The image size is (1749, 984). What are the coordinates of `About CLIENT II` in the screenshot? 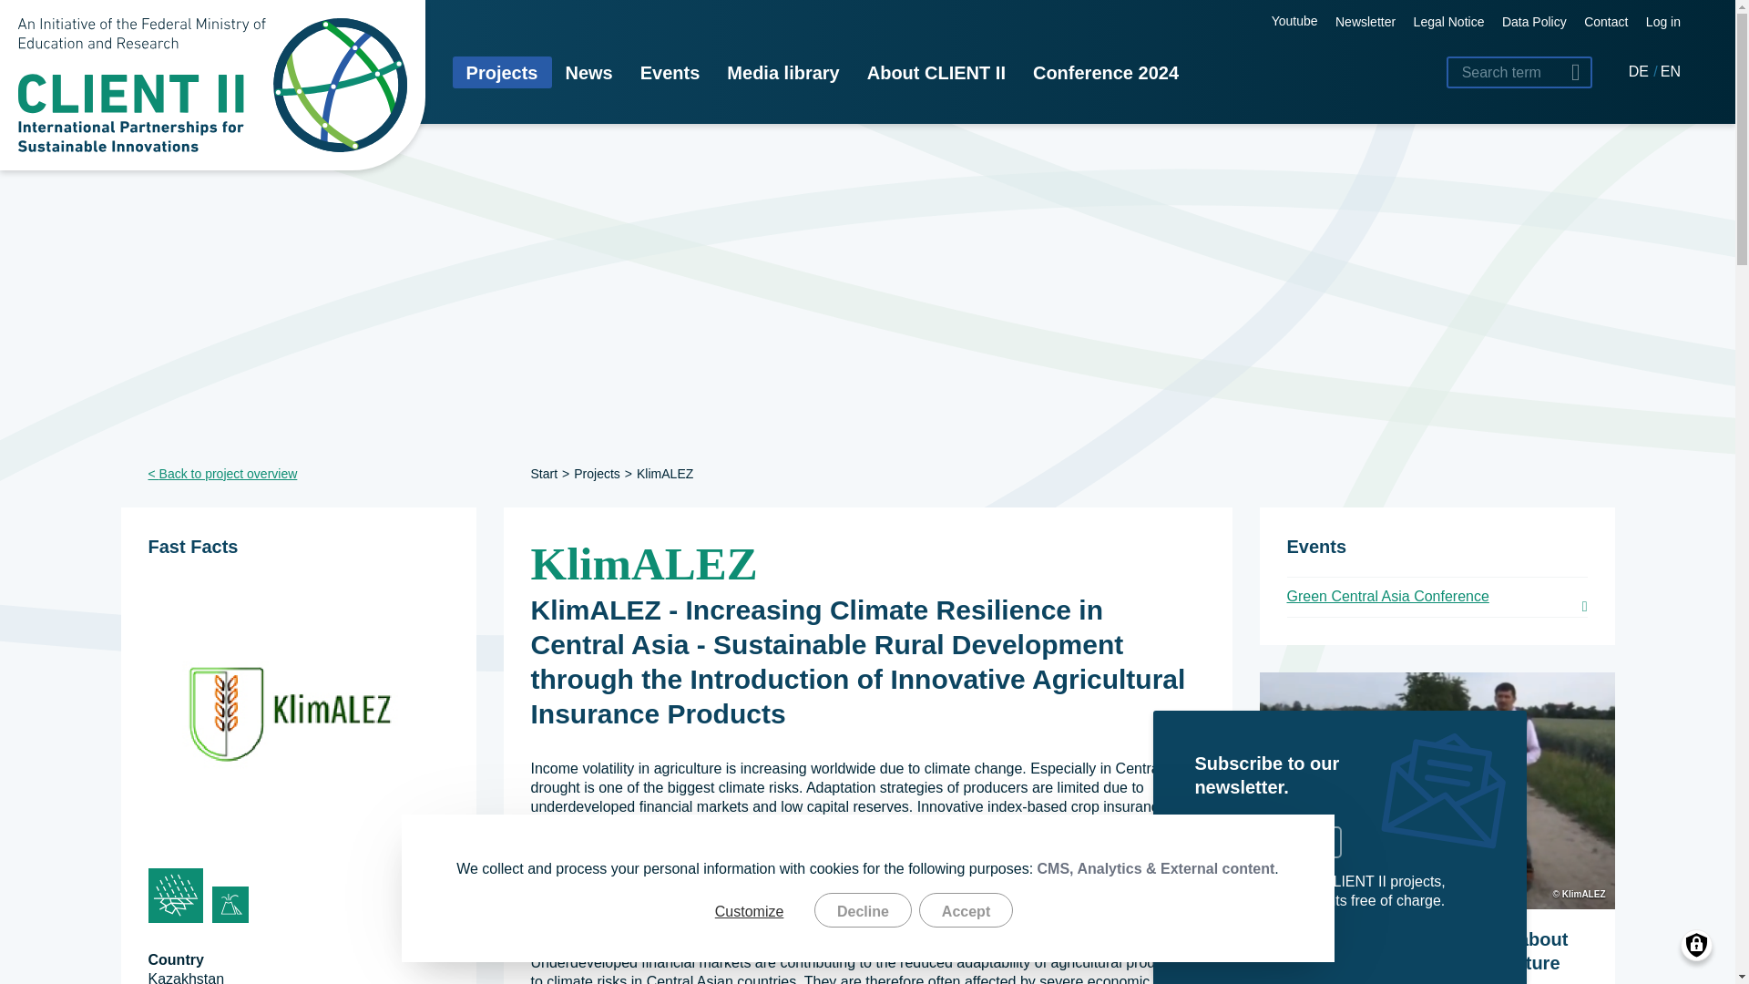 It's located at (936, 72).